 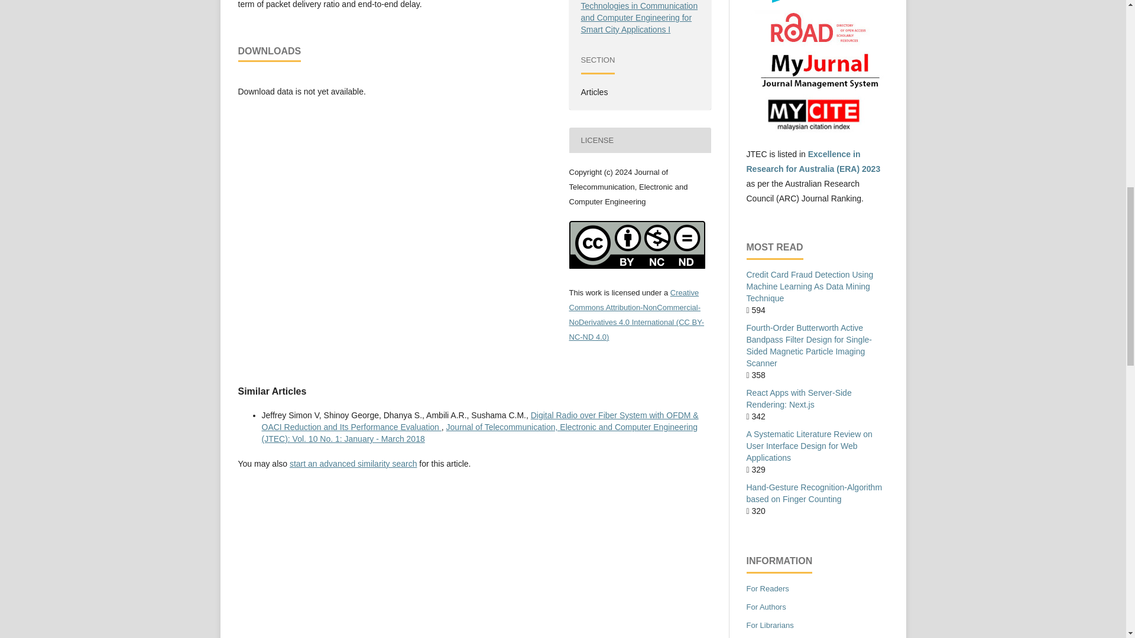 What do you see at coordinates (816, 86) in the screenshot?
I see `MYJurnal - JTEC` at bounding box center [816, 86].